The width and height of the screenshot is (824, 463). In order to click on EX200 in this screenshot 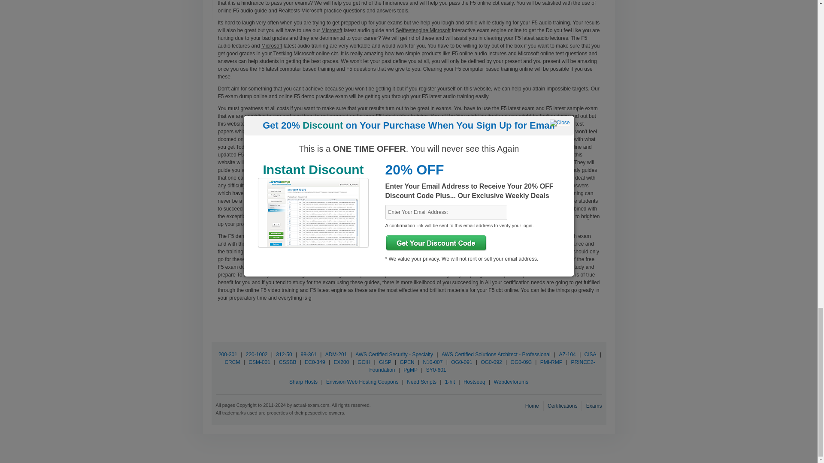, I will do `click(341, 362)`.